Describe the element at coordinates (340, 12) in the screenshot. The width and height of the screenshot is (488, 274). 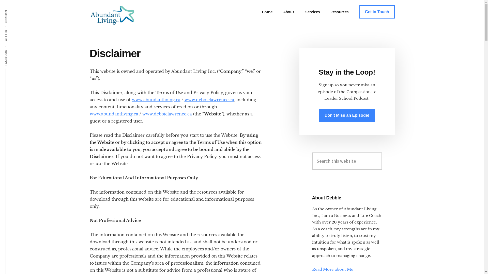
I see `Resources` at that location.